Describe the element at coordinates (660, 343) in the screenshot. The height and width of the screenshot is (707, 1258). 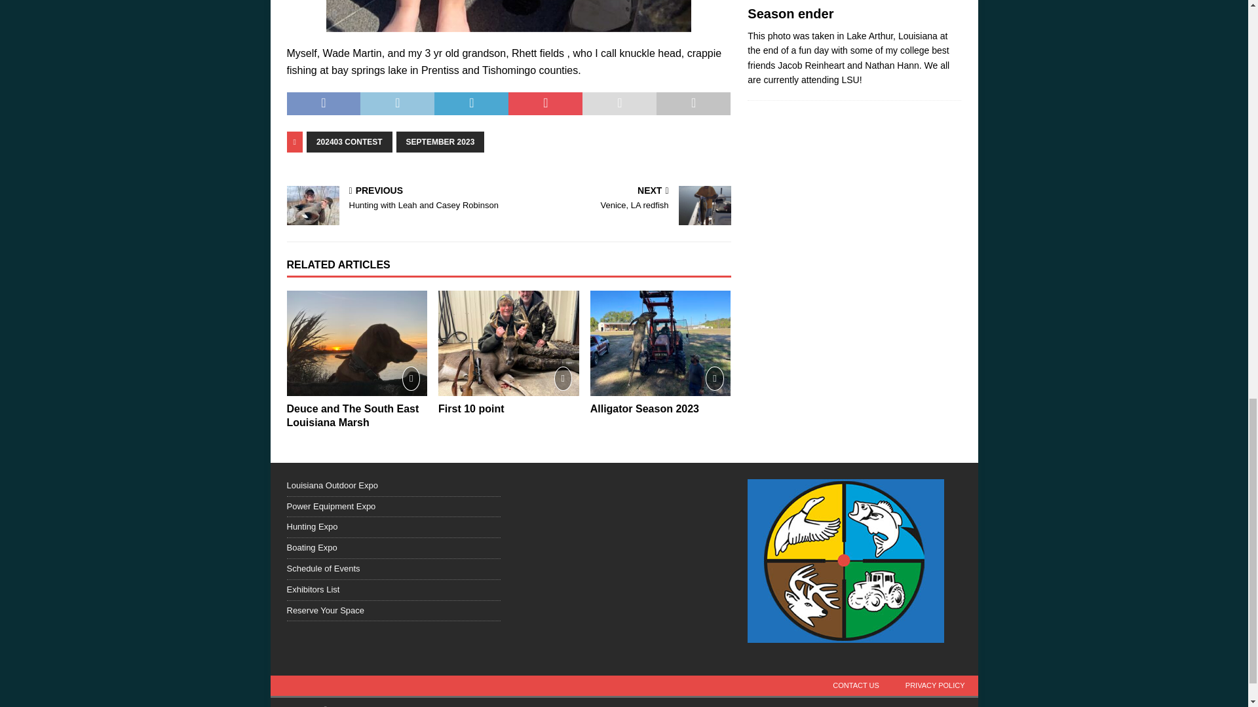
I see `Alligator Season 2023` at that location.